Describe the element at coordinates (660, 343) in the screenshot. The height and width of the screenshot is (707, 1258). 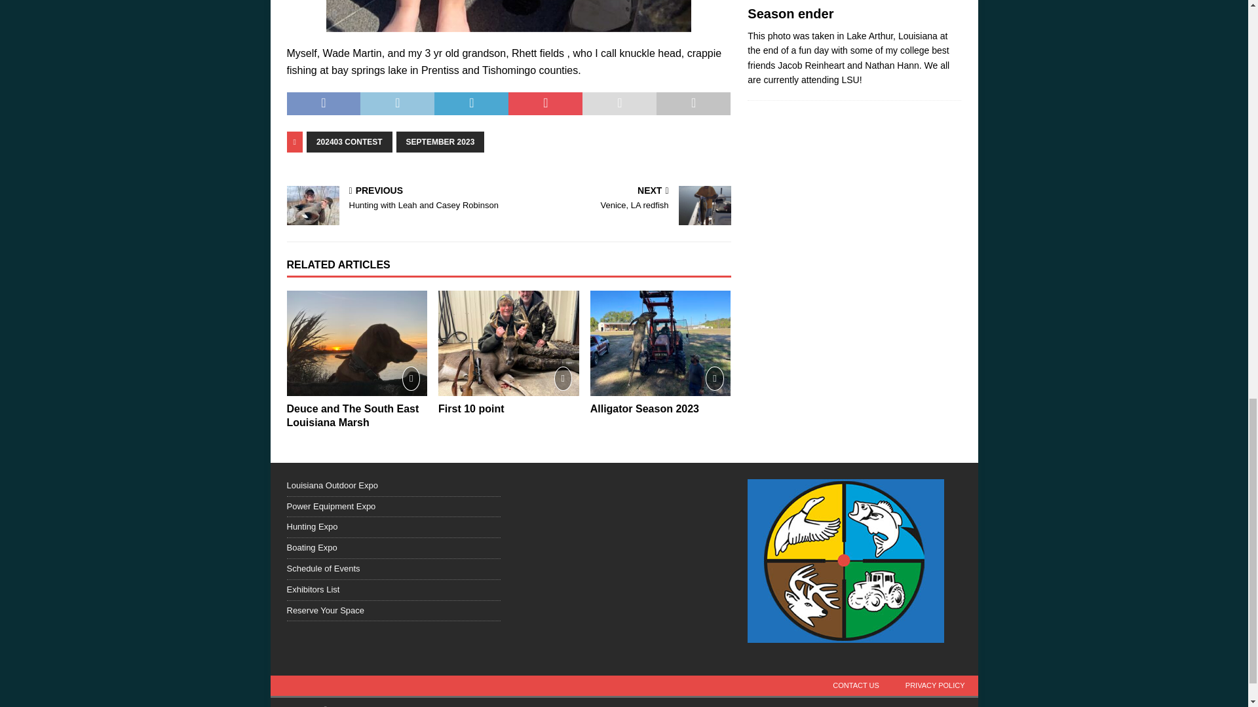
I see `Alligator Season 2023` at that location.